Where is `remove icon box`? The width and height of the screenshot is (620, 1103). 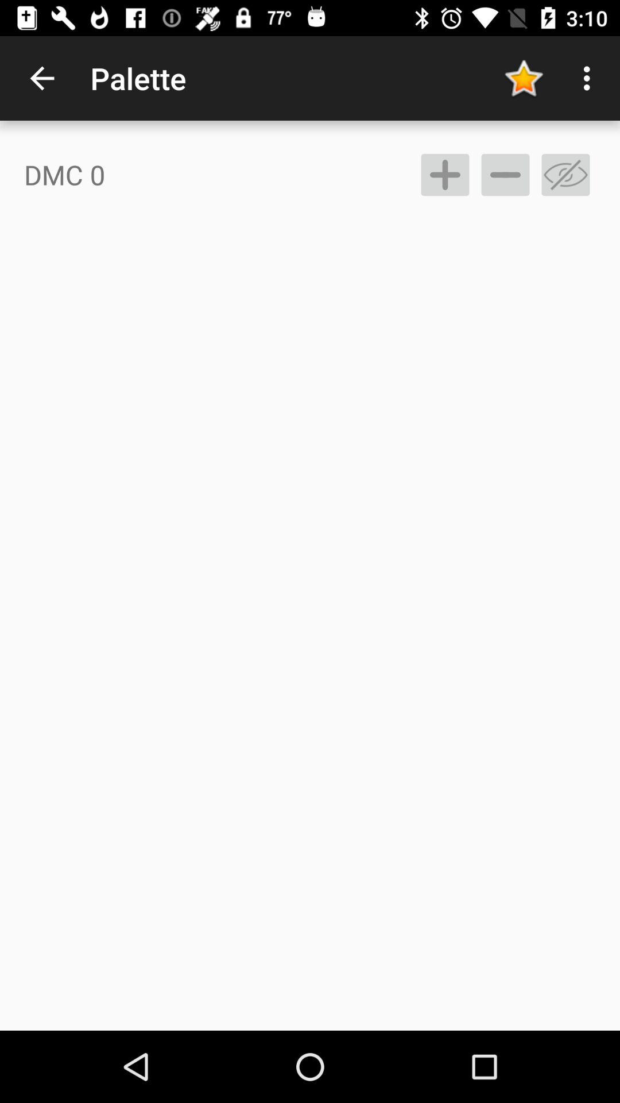
remove icon box is located at coordinates (566, 175).